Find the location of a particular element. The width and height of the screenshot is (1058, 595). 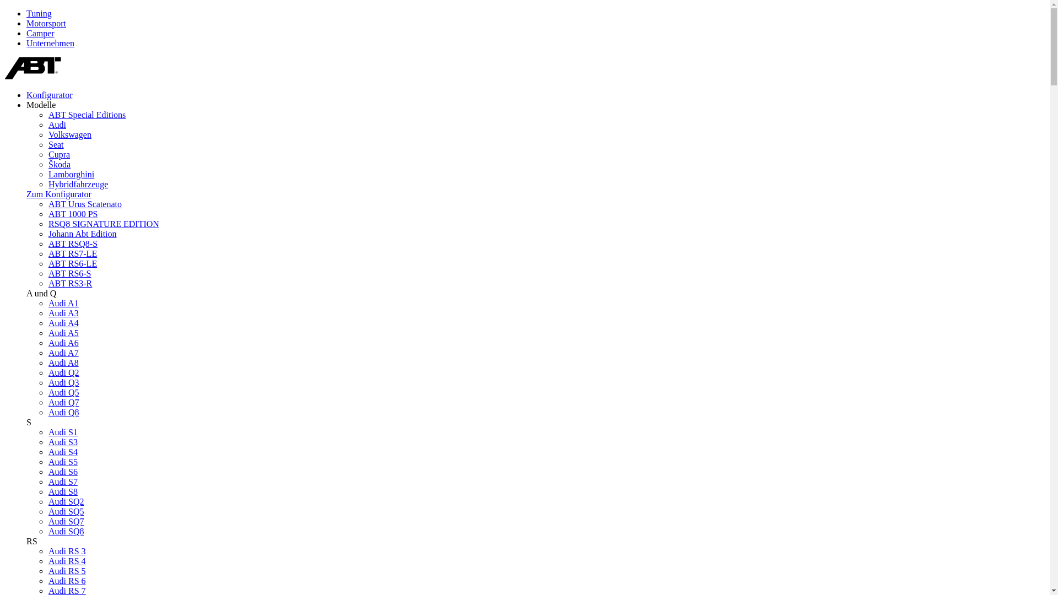

Audi is located at coordinates (57, 125).